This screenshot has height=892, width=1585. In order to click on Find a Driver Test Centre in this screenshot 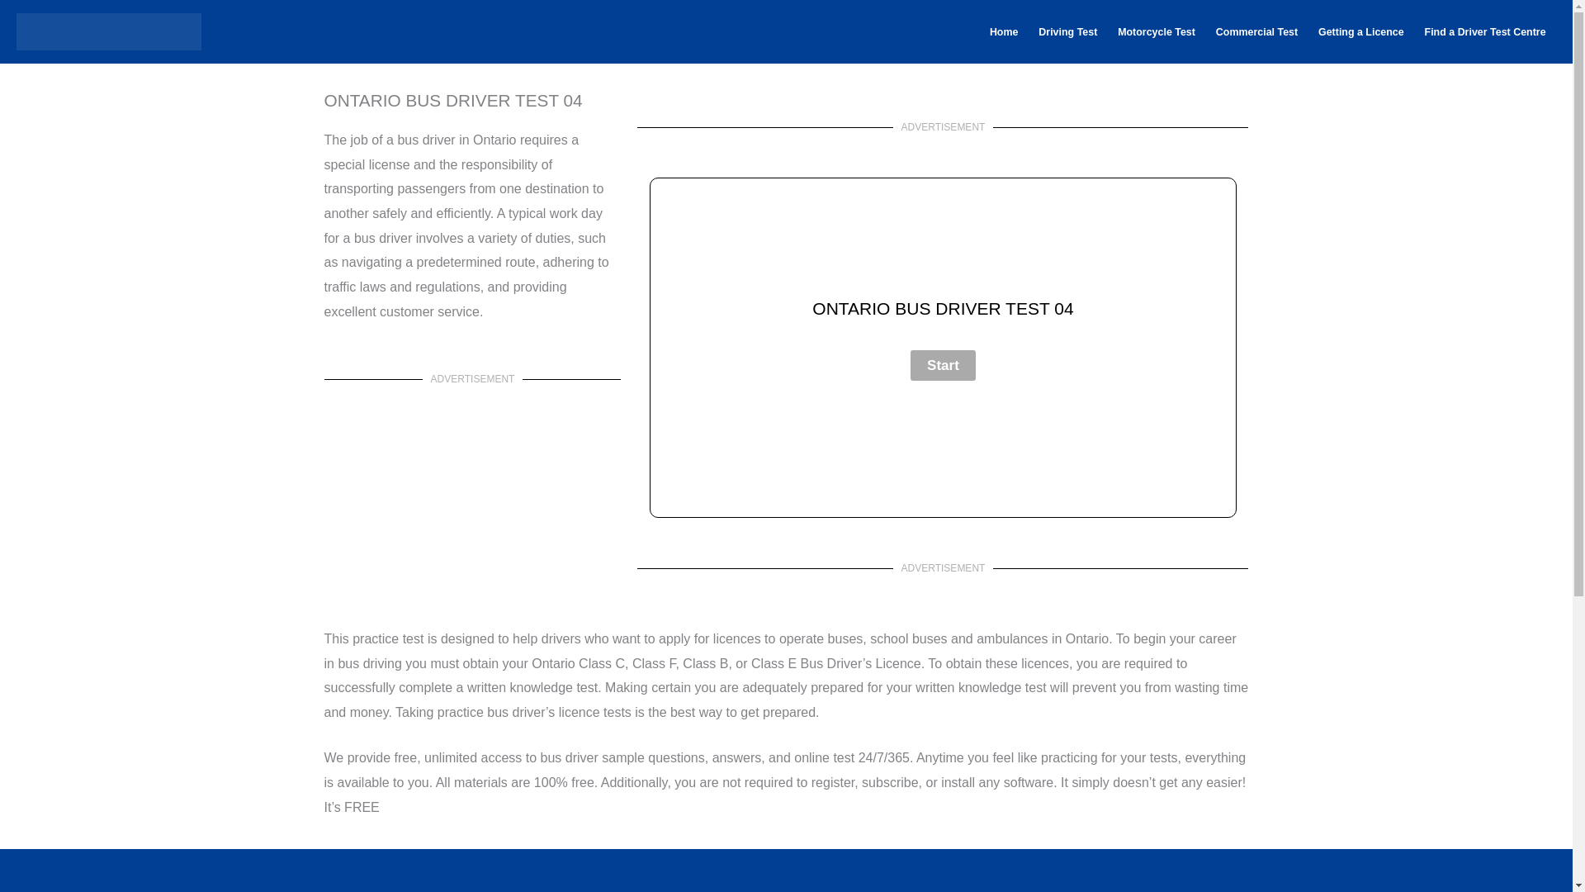, I will do `click(1484, 32)`.